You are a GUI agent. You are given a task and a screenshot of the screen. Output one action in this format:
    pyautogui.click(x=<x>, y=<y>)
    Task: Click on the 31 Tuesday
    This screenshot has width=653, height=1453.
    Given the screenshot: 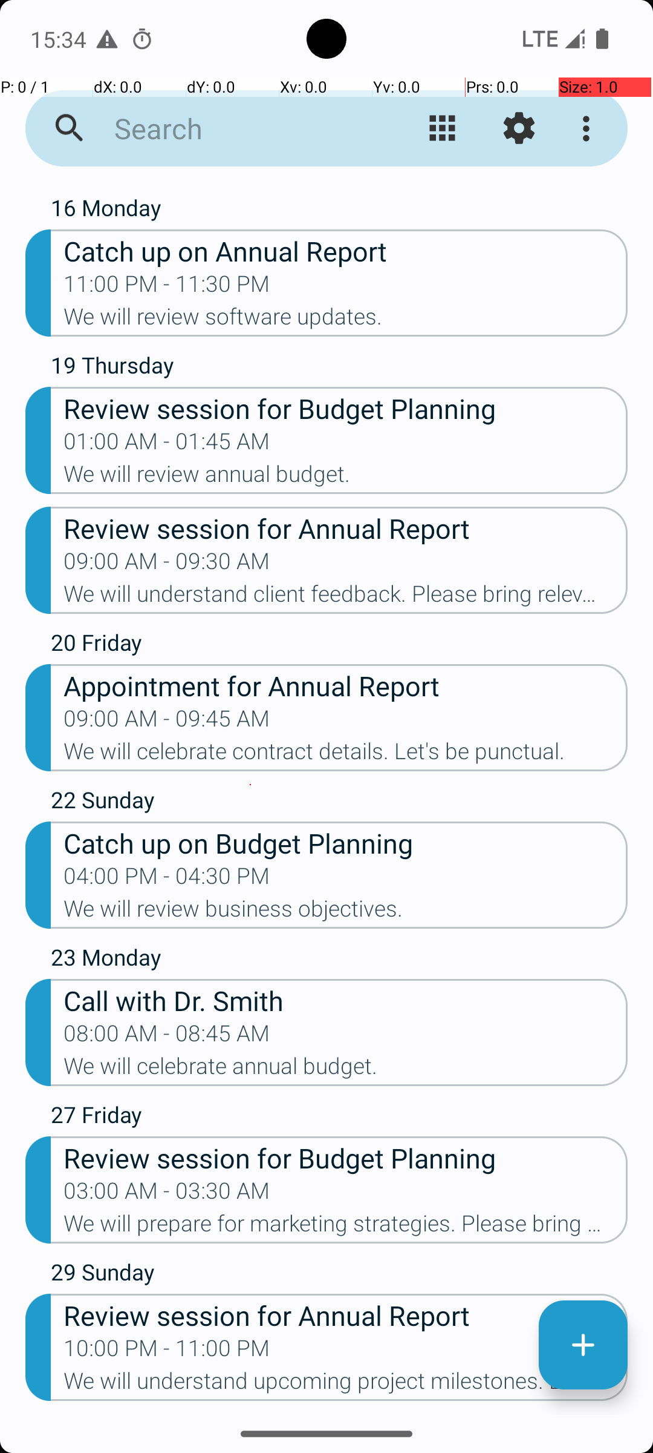 What is the action you would take?
    pyautogui.click(x=339, y=1414)
    